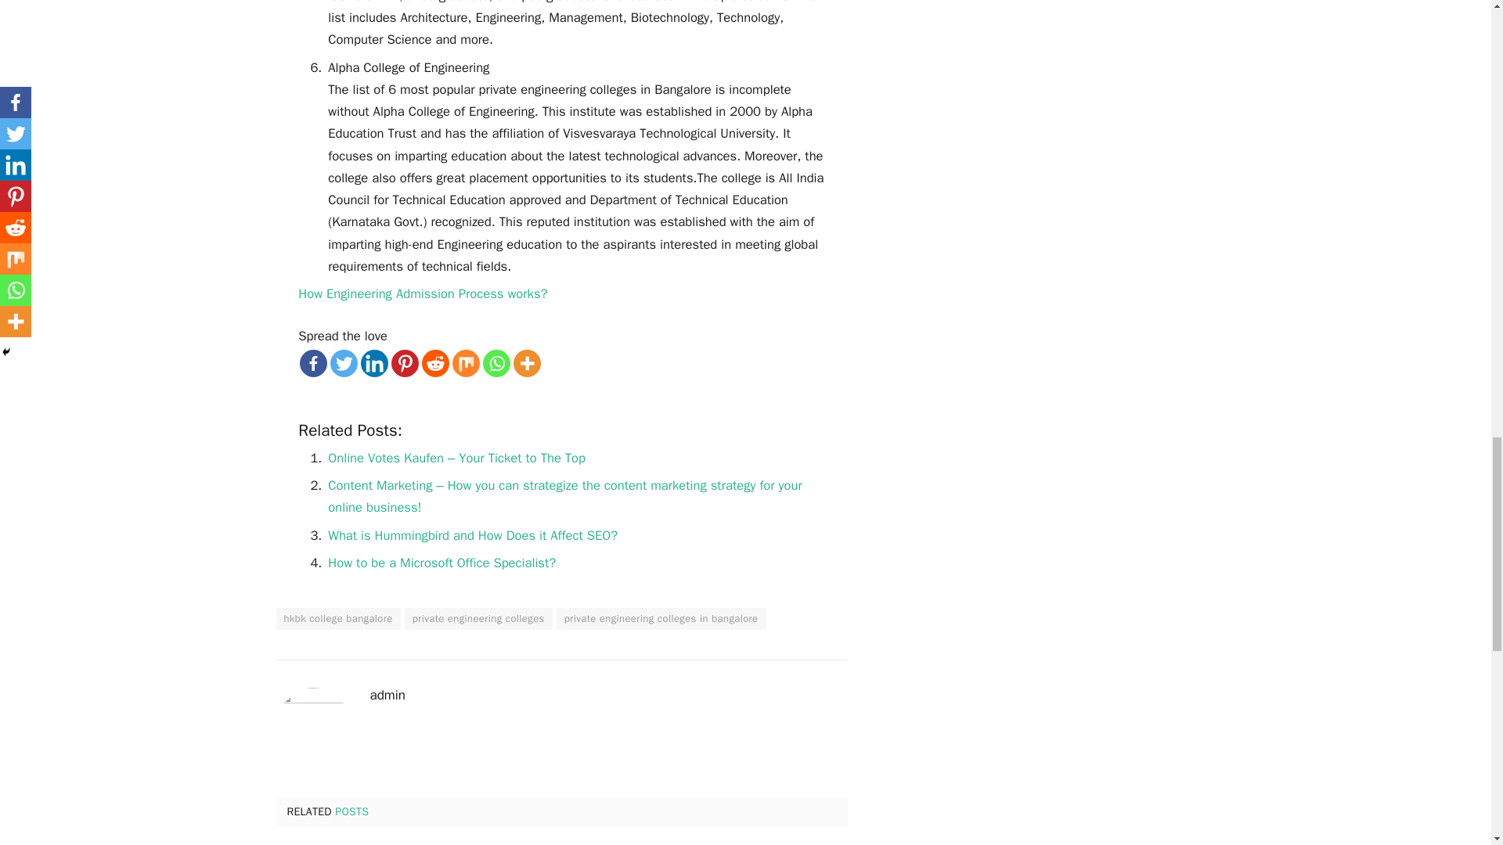  What do you see at coordinates (374, 363) in the screenshot?
I see `Linkedin` at bounding box center [374, 363].